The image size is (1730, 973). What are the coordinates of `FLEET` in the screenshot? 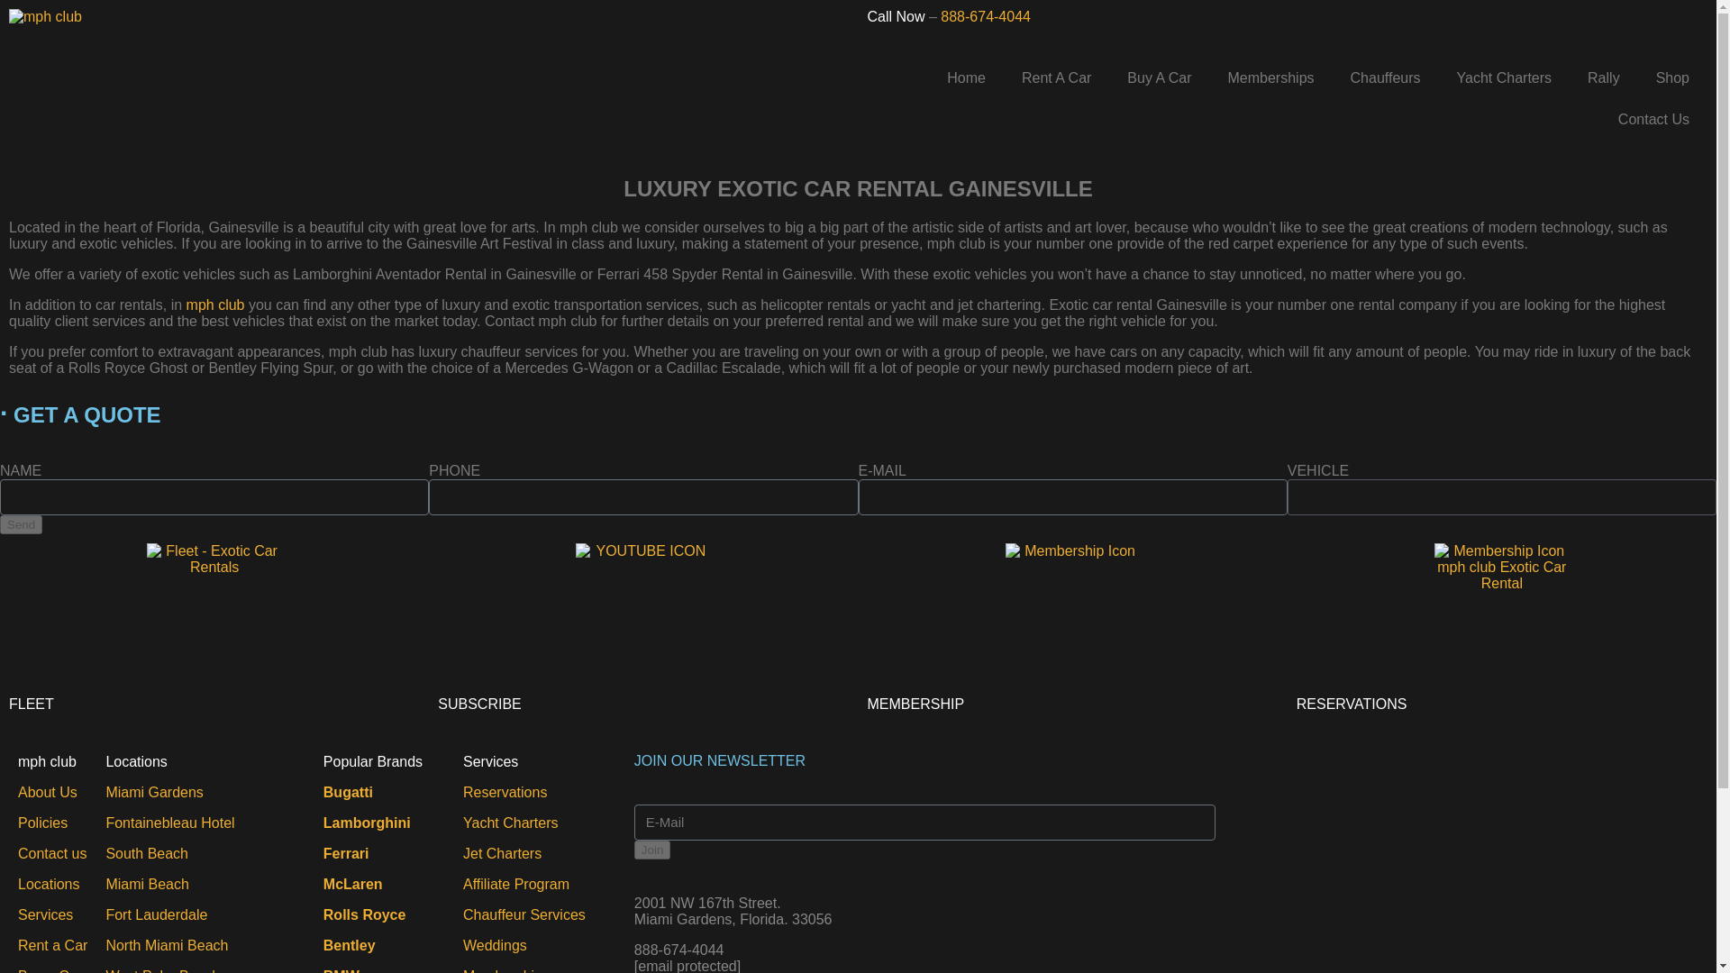 It's located at (31, 704).